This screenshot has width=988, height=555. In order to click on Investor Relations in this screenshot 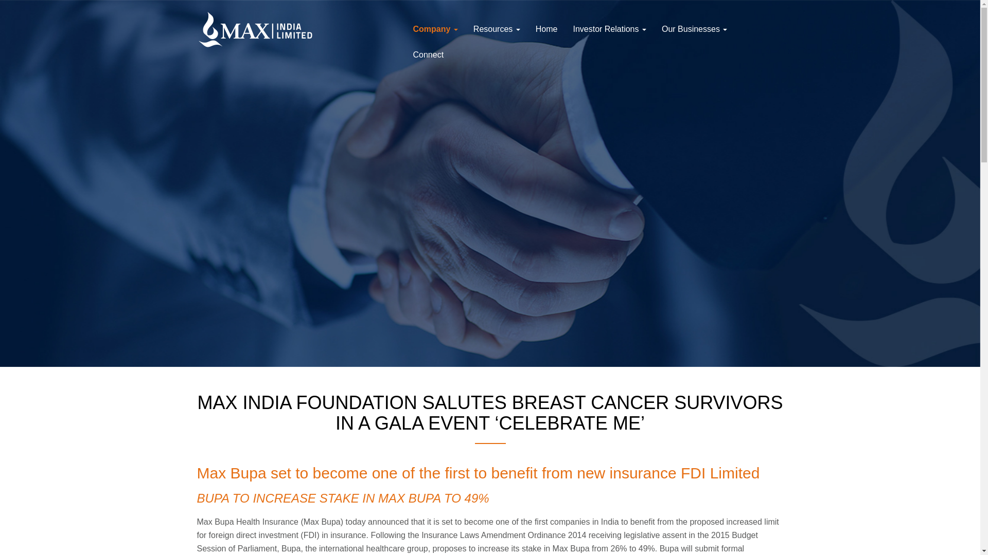, I will do `click(609, 29)`.